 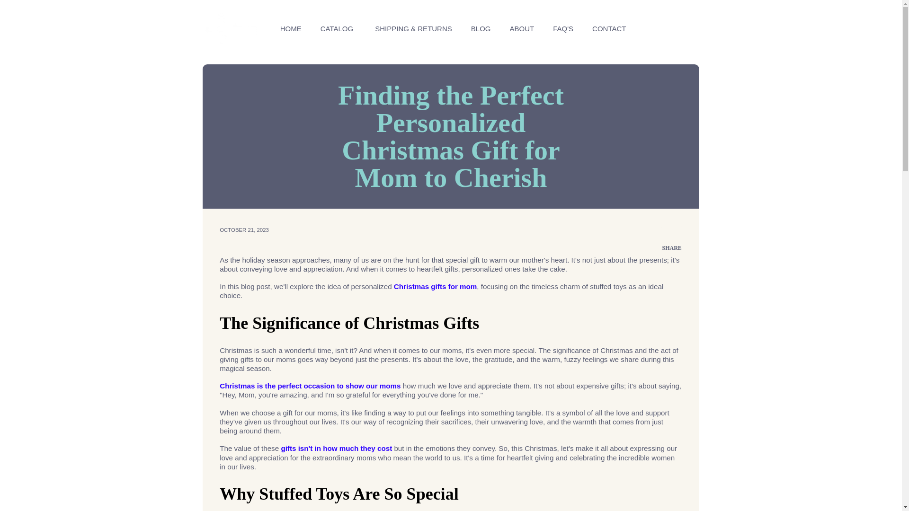 I want to click on HOME, so click(x=291, y=28).